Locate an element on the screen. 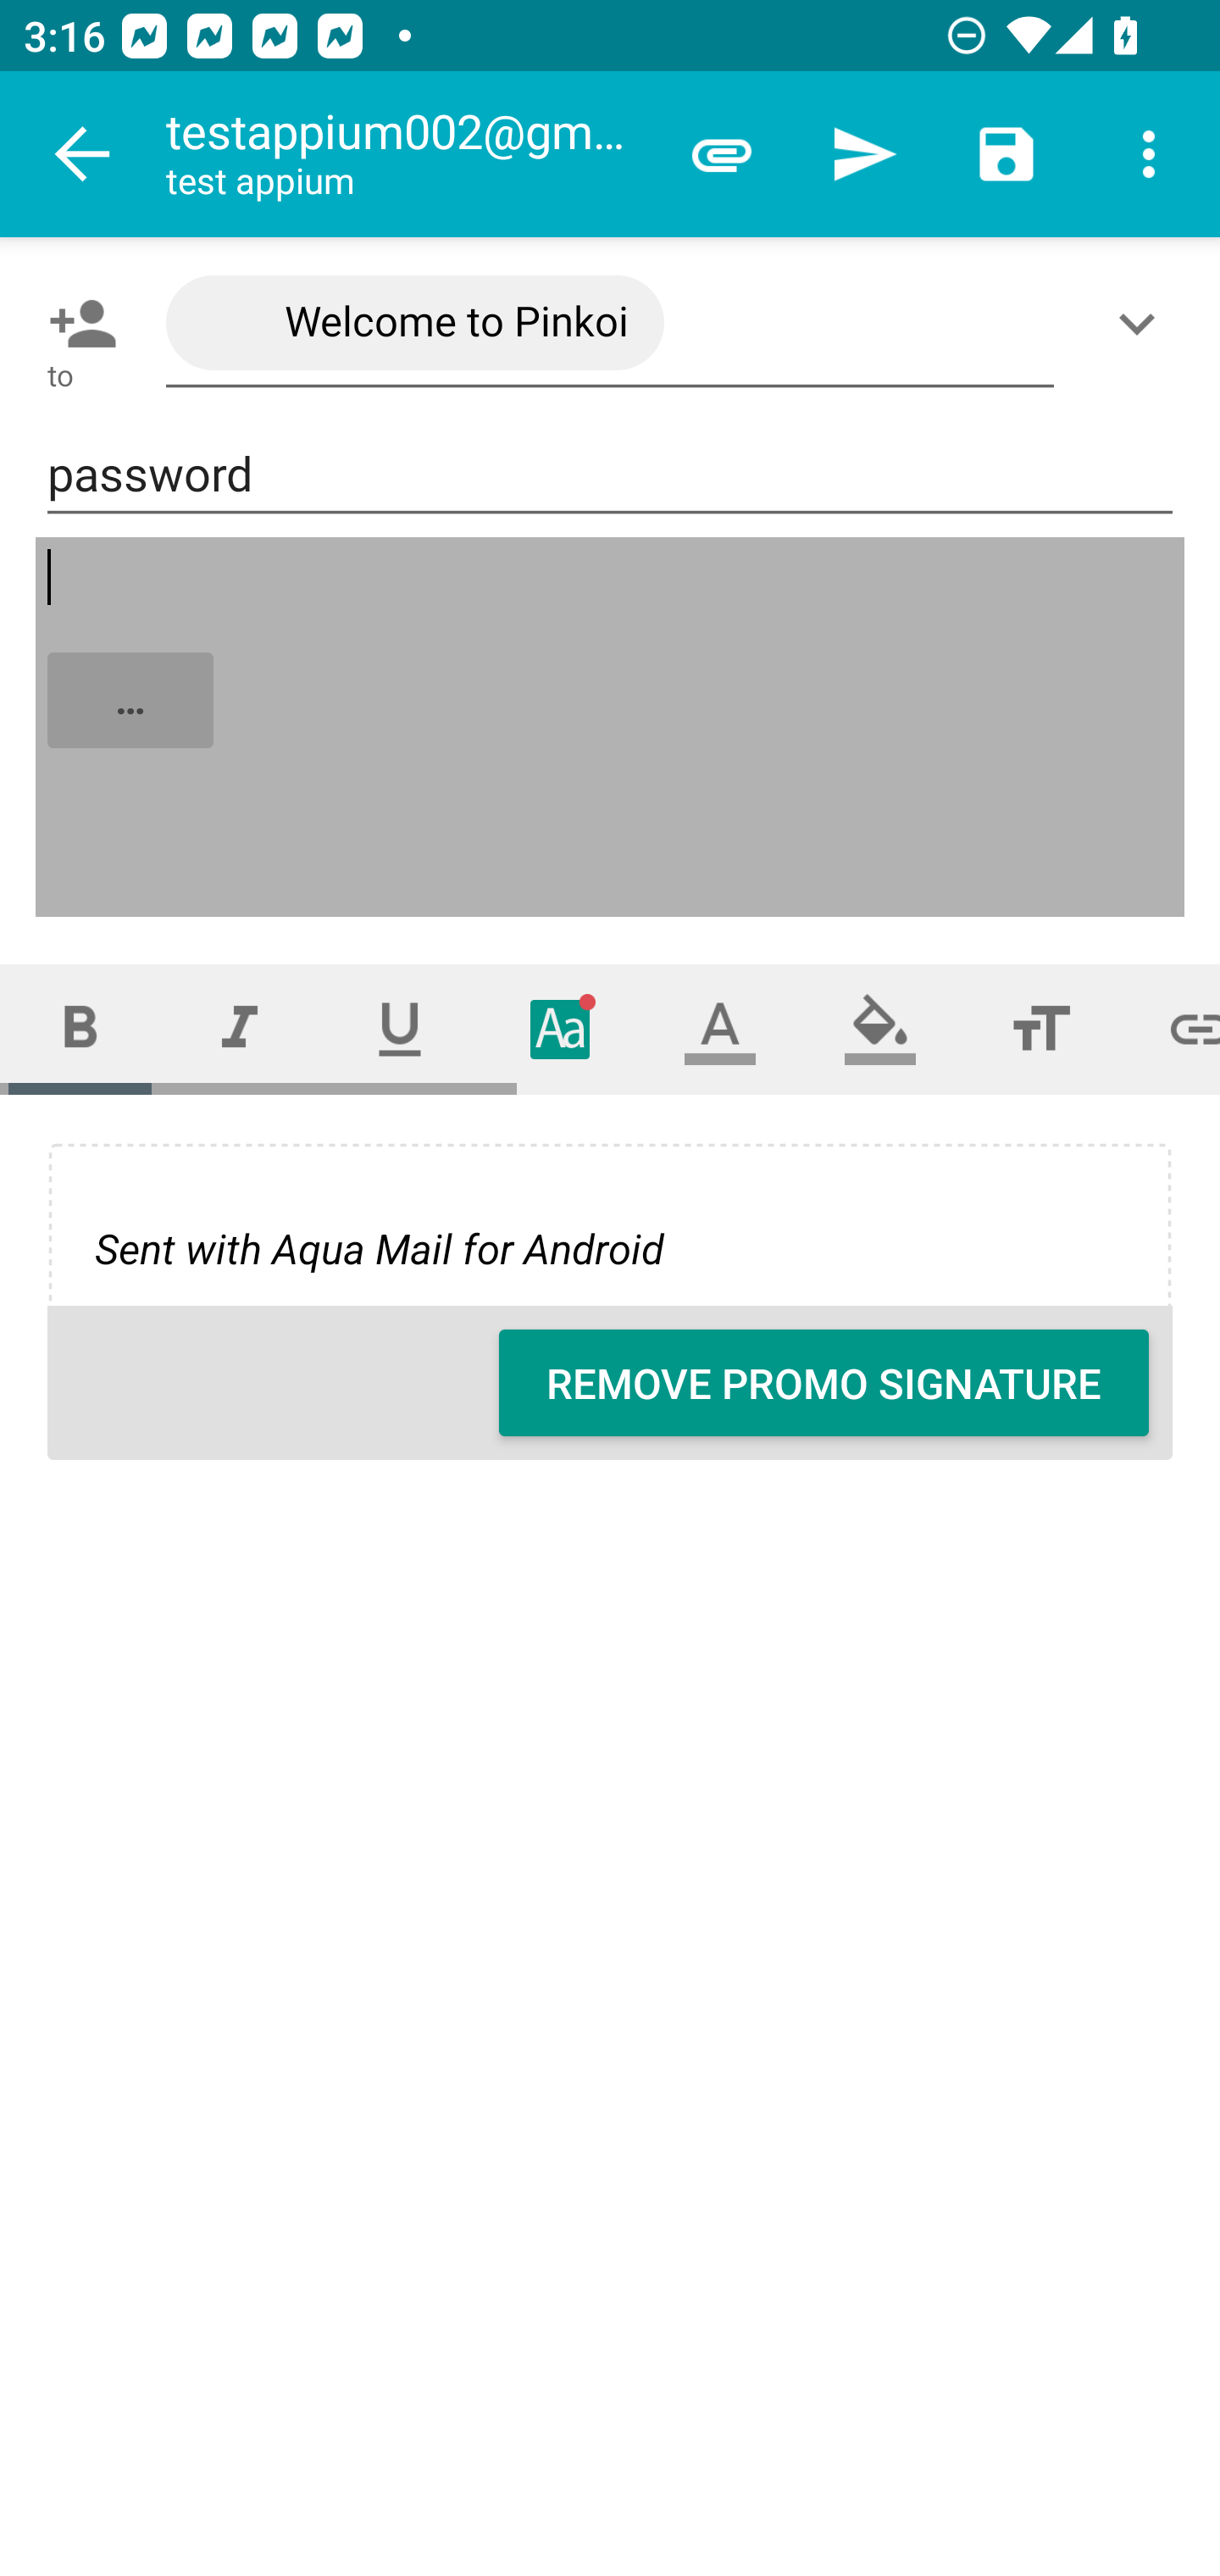 This screenshot has width=1220, height=2576. Welcome to Pinkoi <noreply-promo@pinkoi.com>,  is located at coordinates (610, 324).